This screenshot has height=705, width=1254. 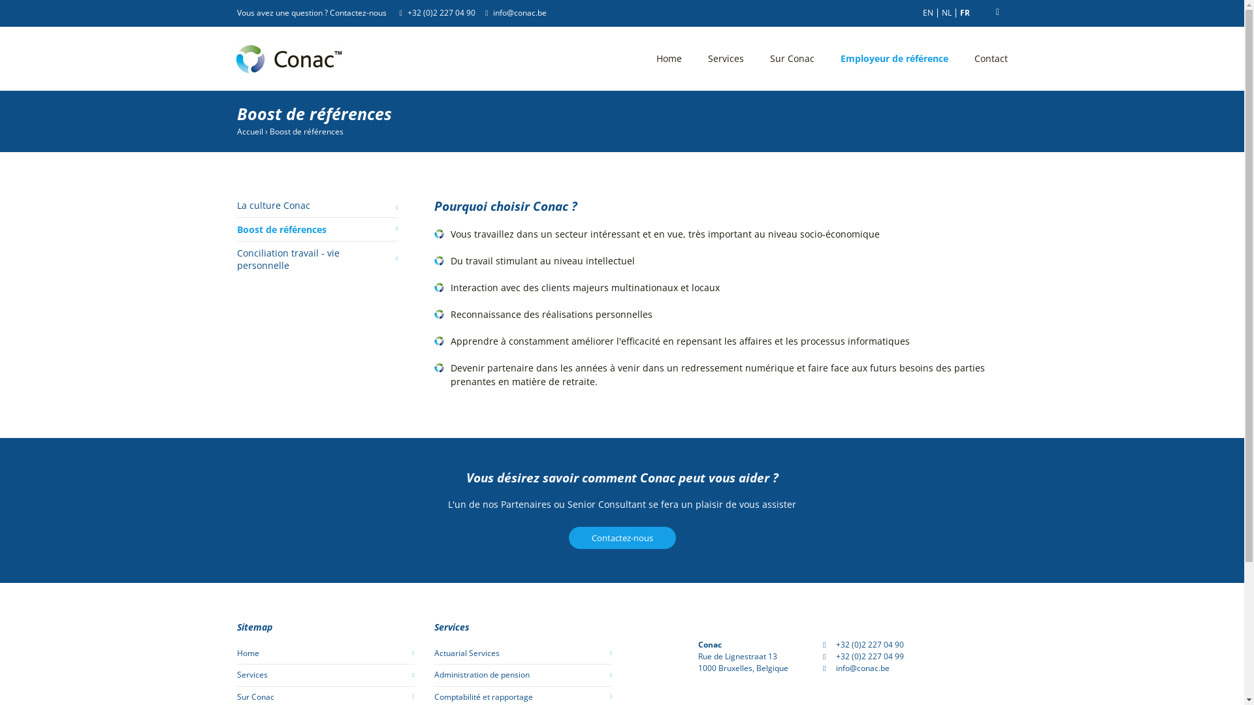 What do you see at coordinates (947, 13) in the screenshot?
I see `NL` at bounding box center [947, 13].